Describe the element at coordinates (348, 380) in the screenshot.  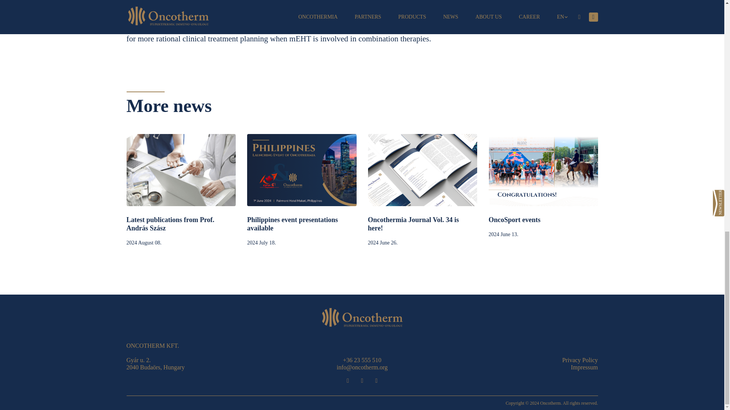
I see `Oncotherm Kft. on Facebook` at that location.